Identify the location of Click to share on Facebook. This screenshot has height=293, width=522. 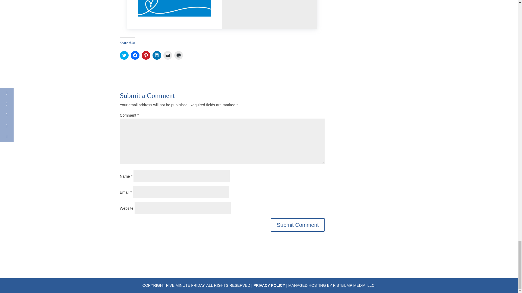
(135, 55).